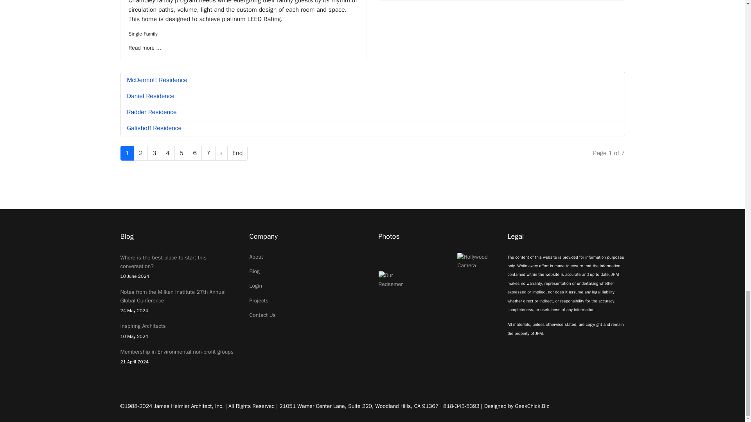 The image size is (751, 422). What do you see at coordinates (154, 153) in the screenshot?
I see `3` at bounding box center [154, 153].